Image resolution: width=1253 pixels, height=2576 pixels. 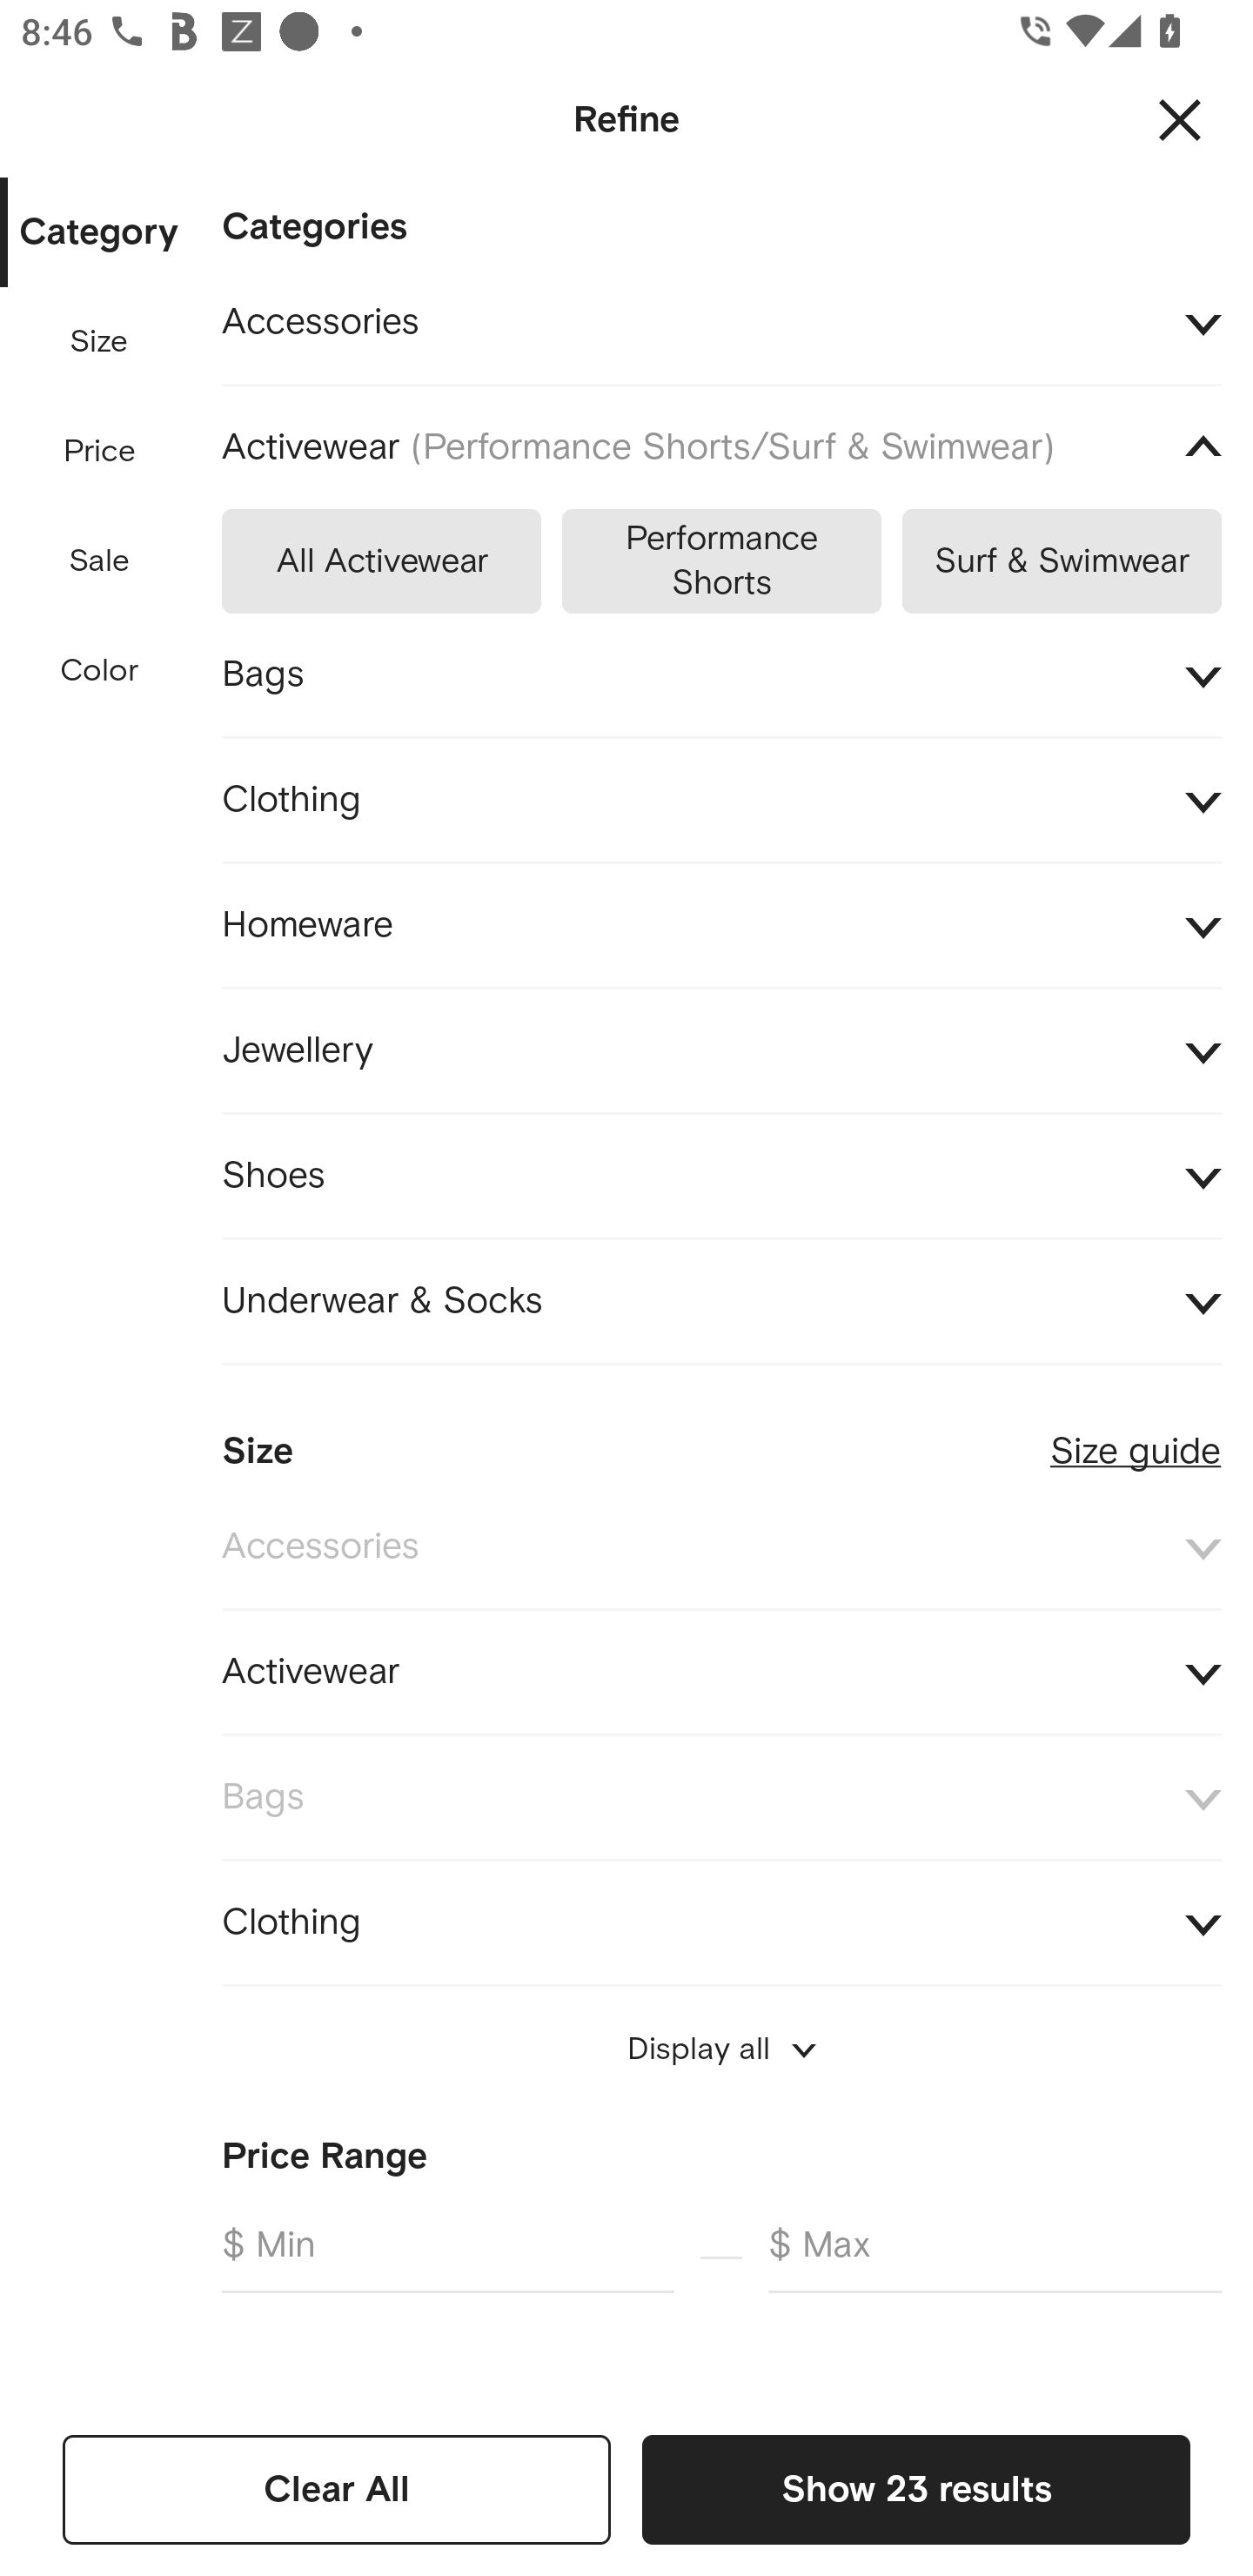 I want to click on Jewellery, so click(x=721, y=1050).